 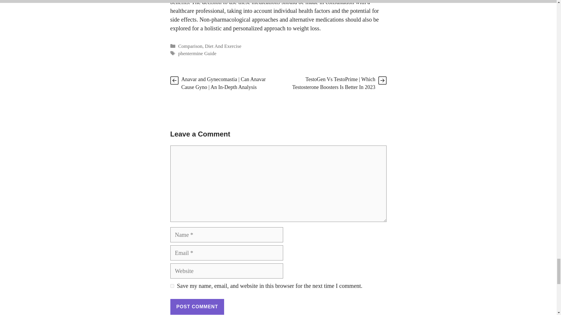 What do you see at coordinates (191, 46) in the screenshot?
I see `Comparison` at bounding box center [191, 46].